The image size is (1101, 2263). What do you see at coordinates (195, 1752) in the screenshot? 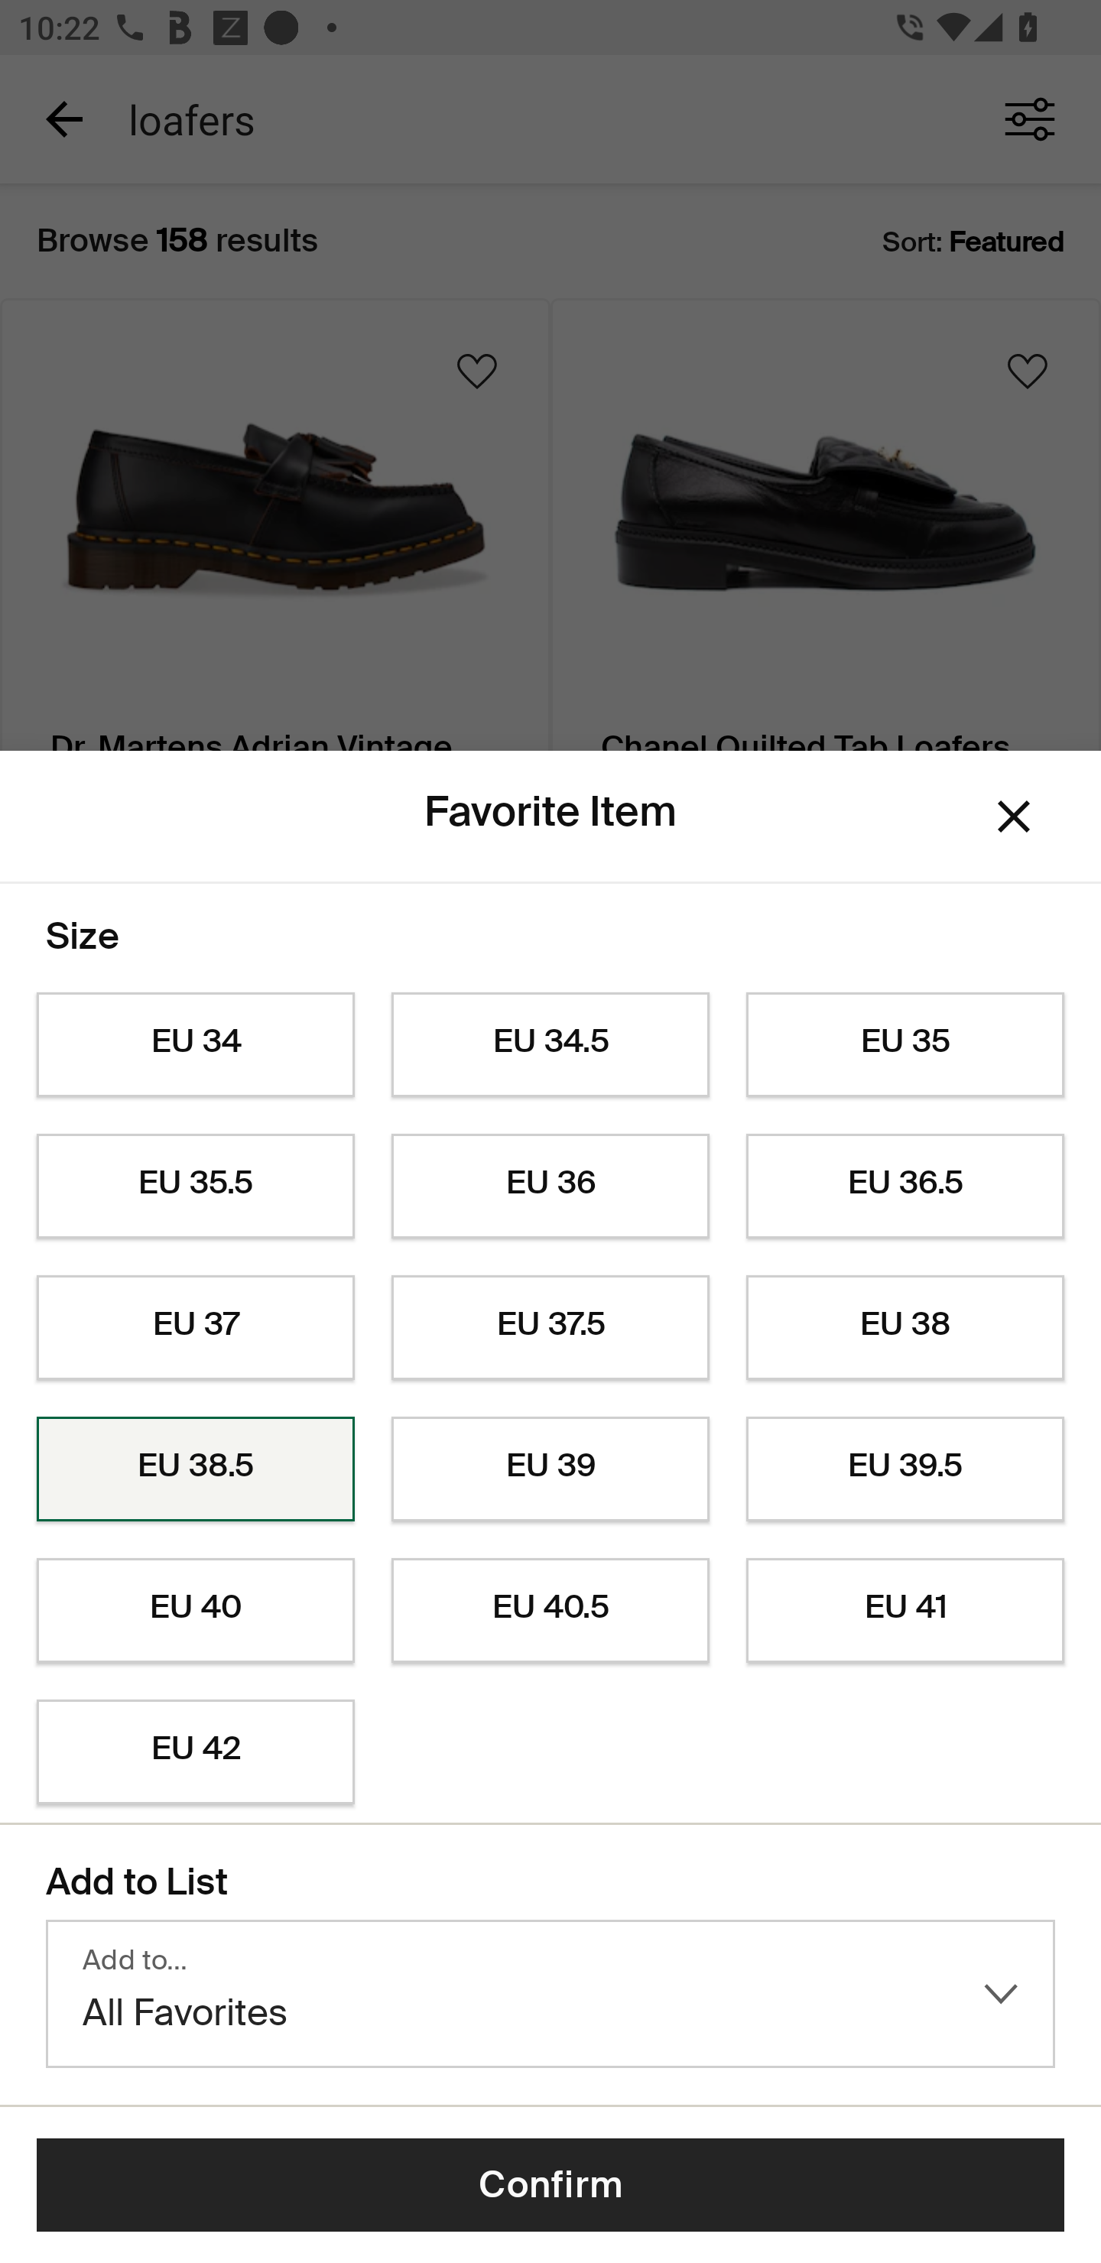
I see `EU 42` at bounding box center [195, 1752].